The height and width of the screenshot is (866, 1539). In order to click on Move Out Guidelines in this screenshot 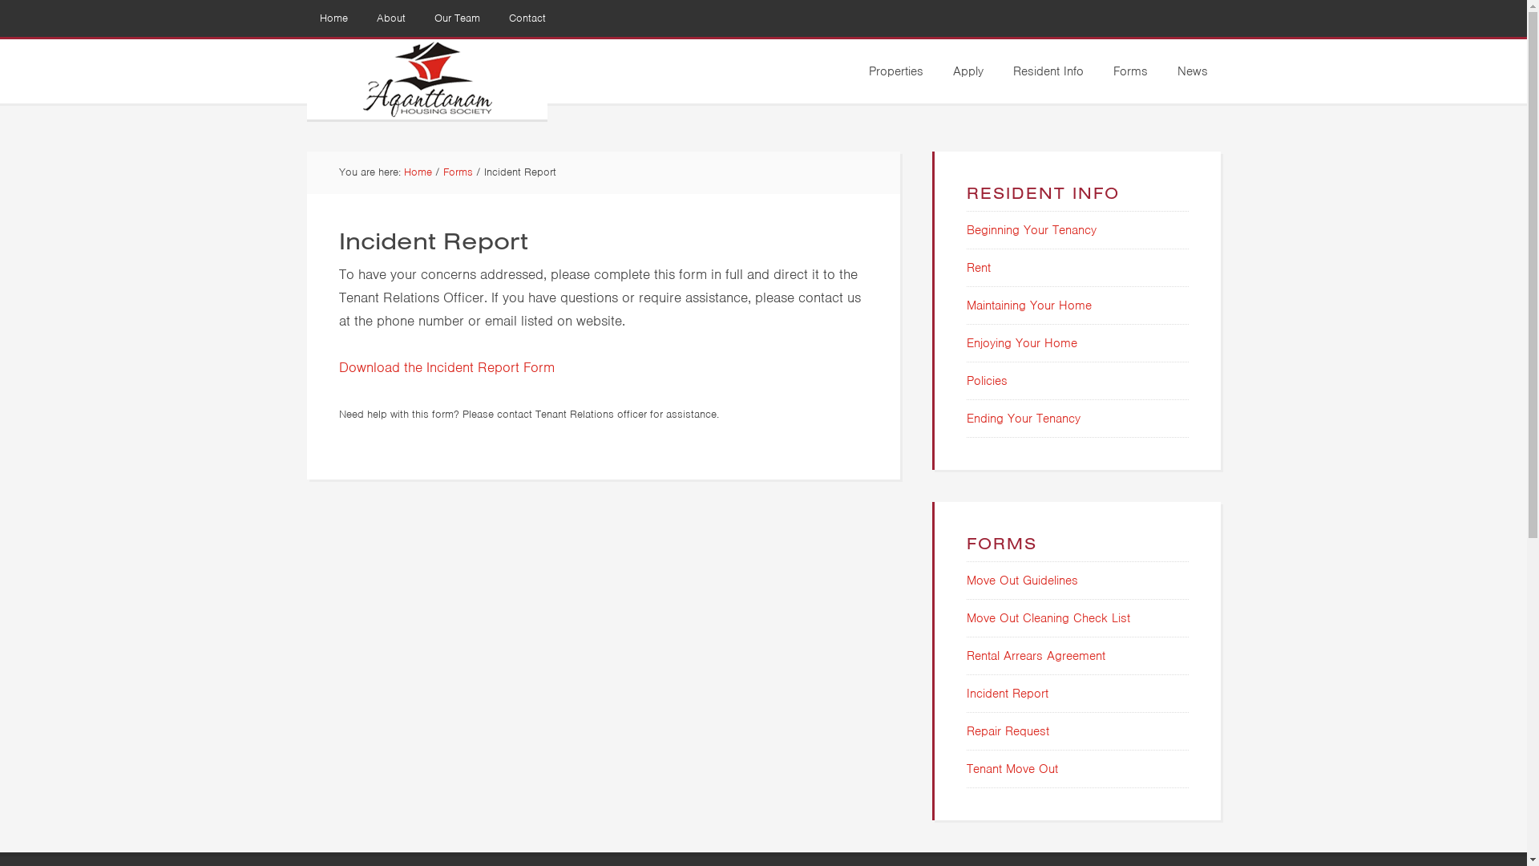, I will do `click(1023, 581)`.